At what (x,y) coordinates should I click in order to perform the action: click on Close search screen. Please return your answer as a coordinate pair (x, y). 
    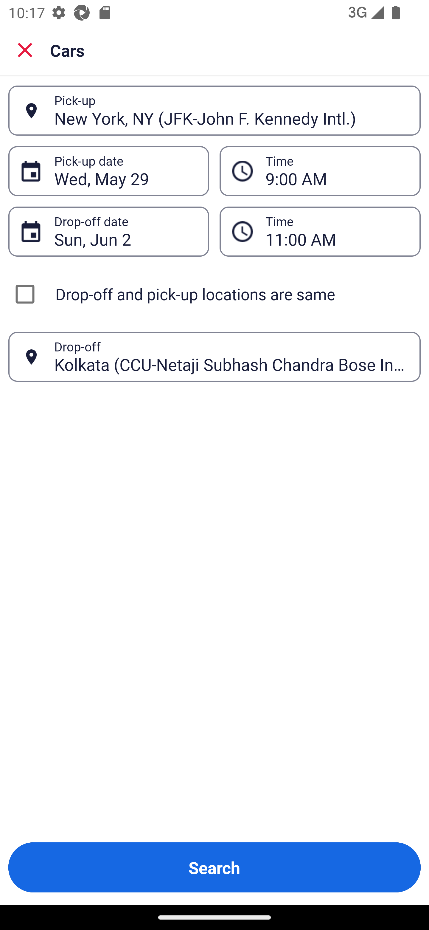
    Looking at the image, I should click on (25, 49).